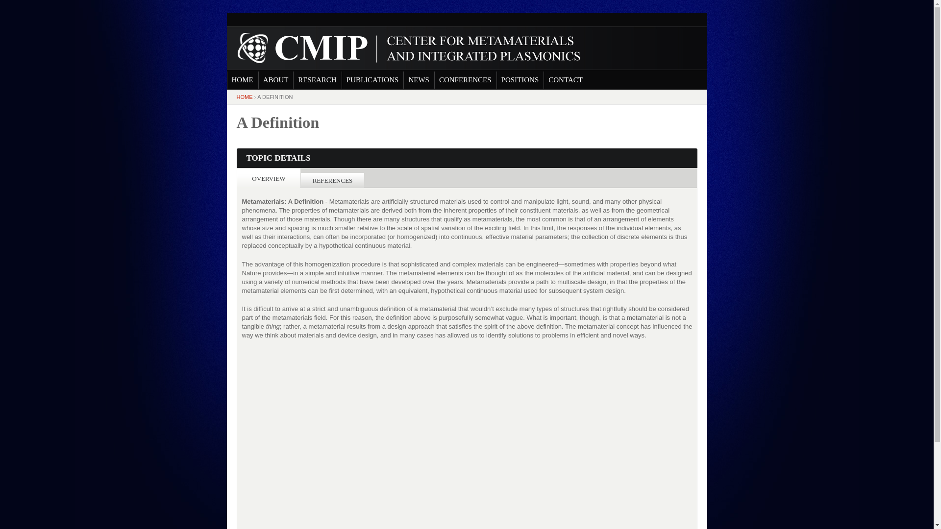 The width and height of the screenshot is (941, 529). Describe the element at coordinates (269, 178) in the screenshot. I see `OVERVIEW` at that location.